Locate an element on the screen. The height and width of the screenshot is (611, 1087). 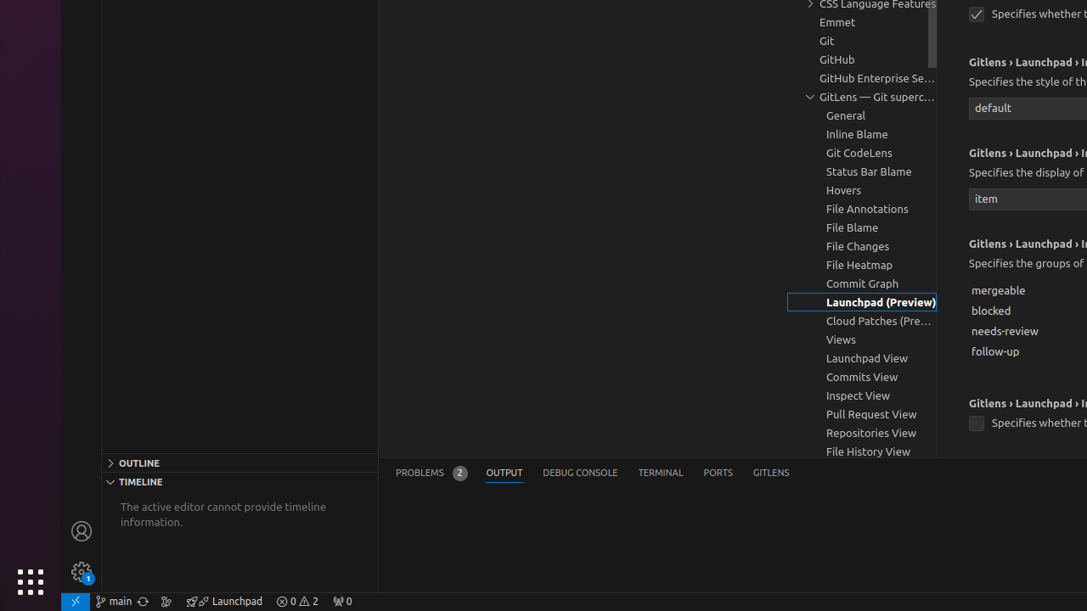
Hovers, group is located at coordinates (862, 190).